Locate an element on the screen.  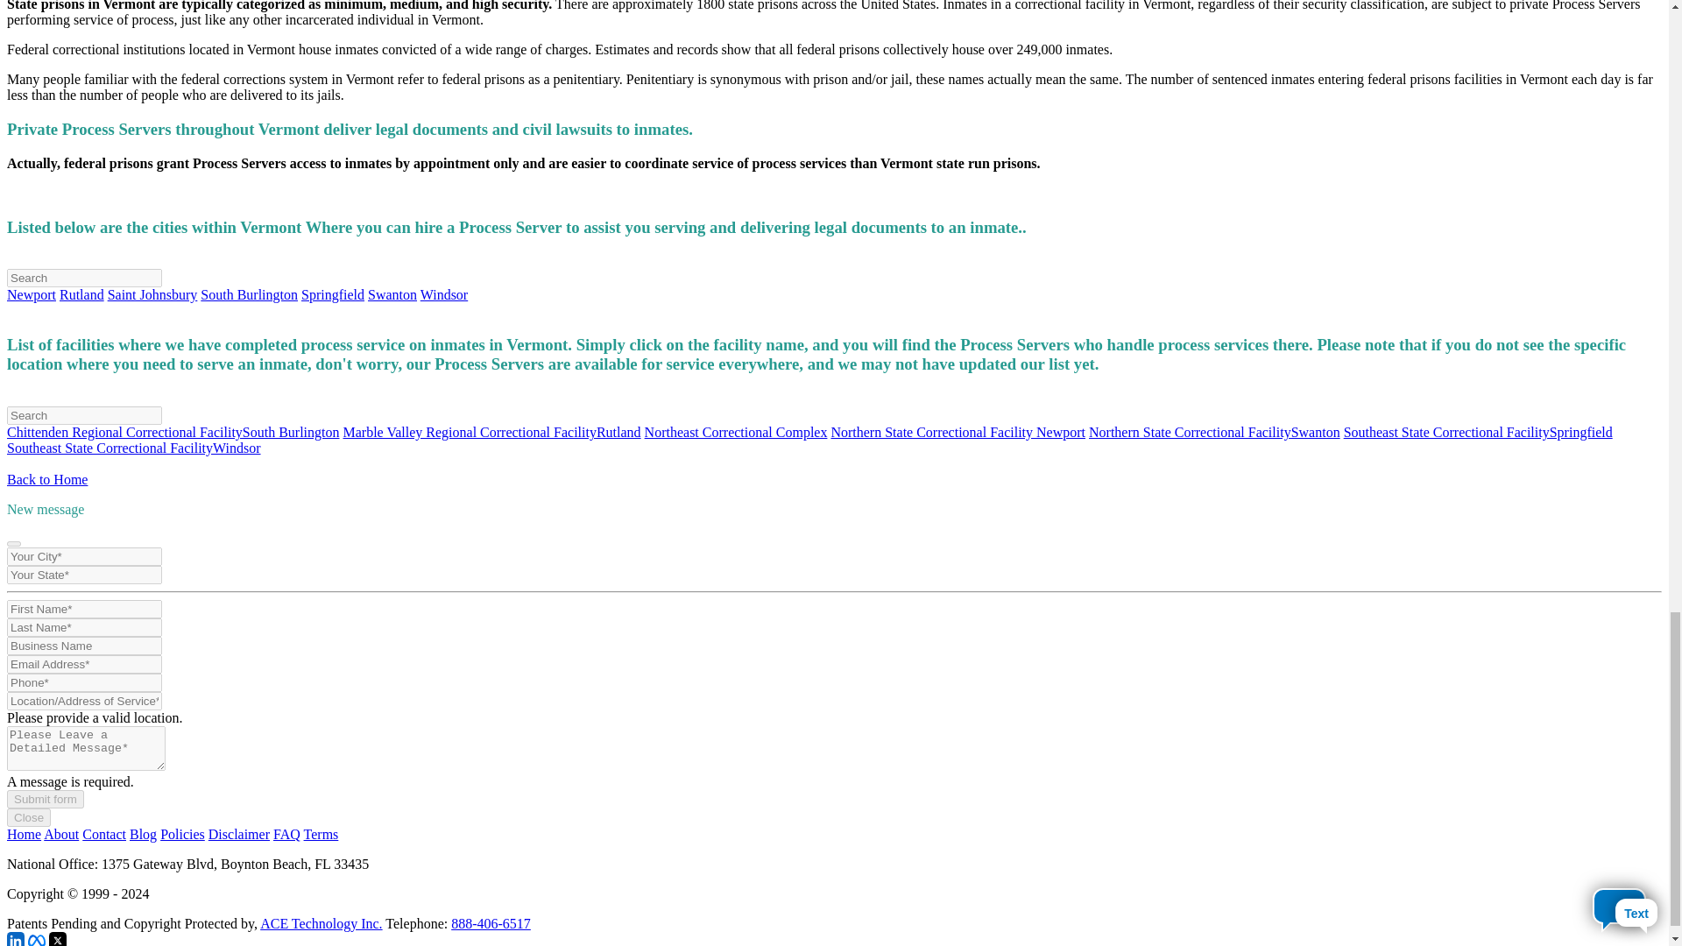
Northern State Correctional Facility Newport is located at coordinates (958, 432).